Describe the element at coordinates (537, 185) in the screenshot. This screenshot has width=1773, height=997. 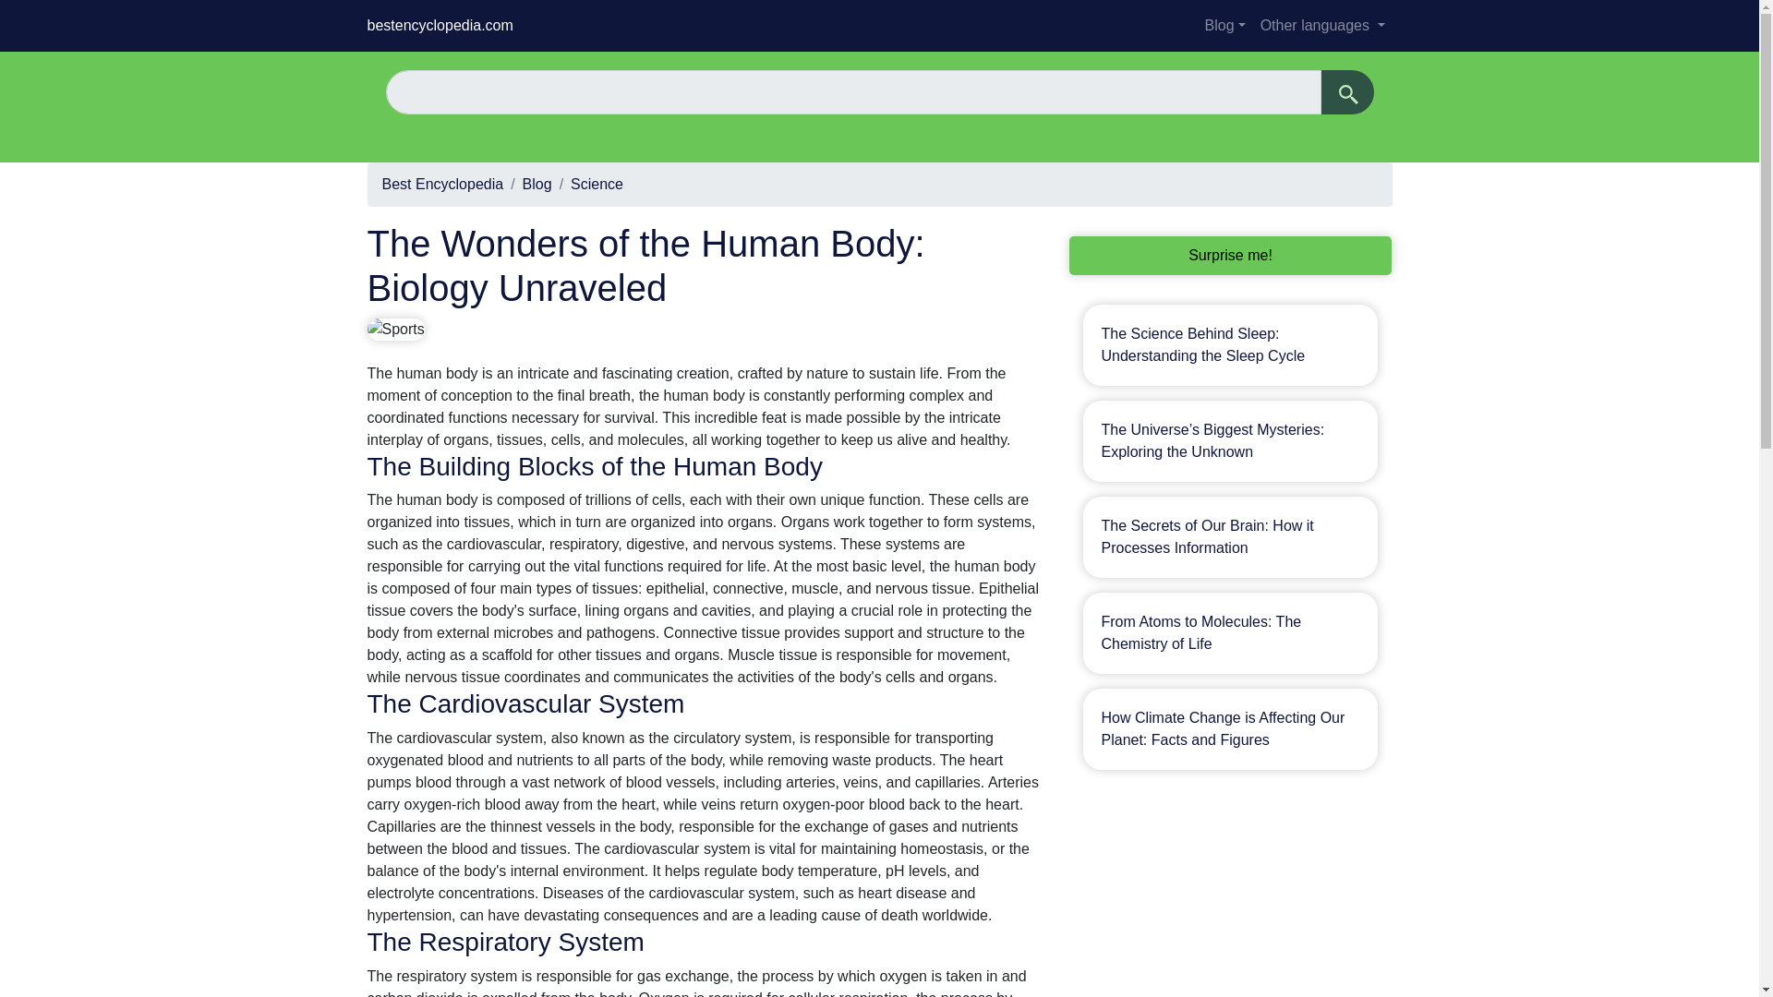
I see `Blog` at that location.